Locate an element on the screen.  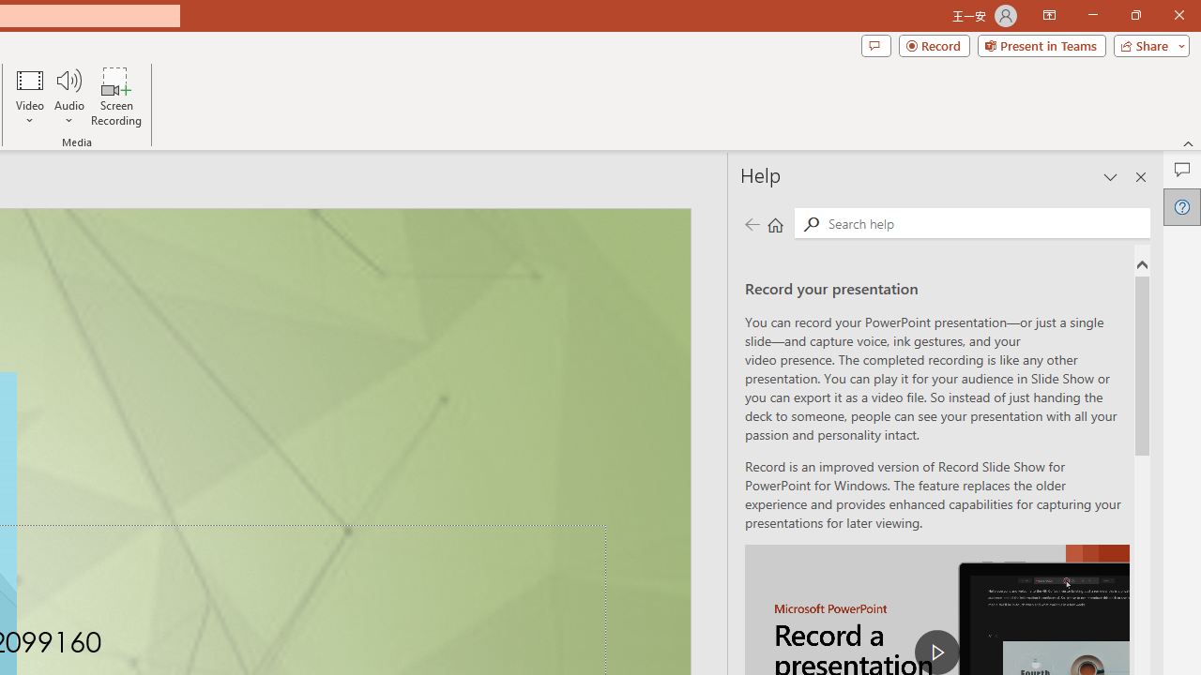
Previous page is located at coordinates (752, 223).